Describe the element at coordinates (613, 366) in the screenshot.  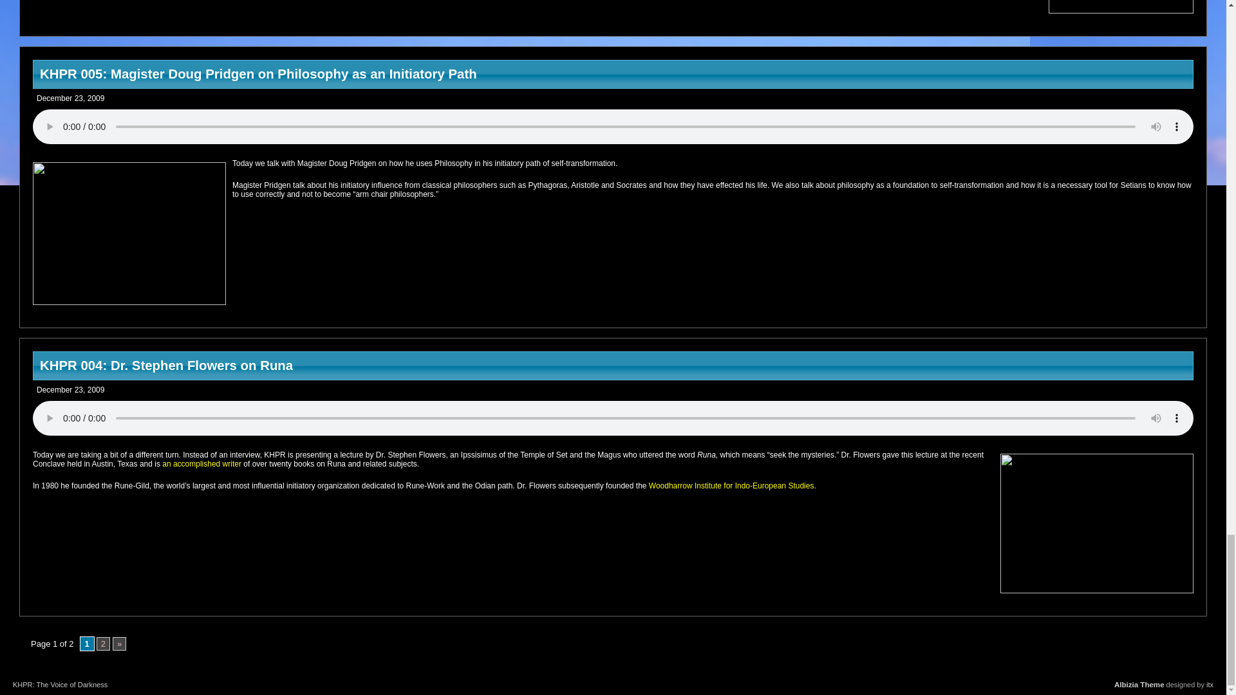
I see `KHPR 004: Dr. Stephen Flowers on Runa` at that location.